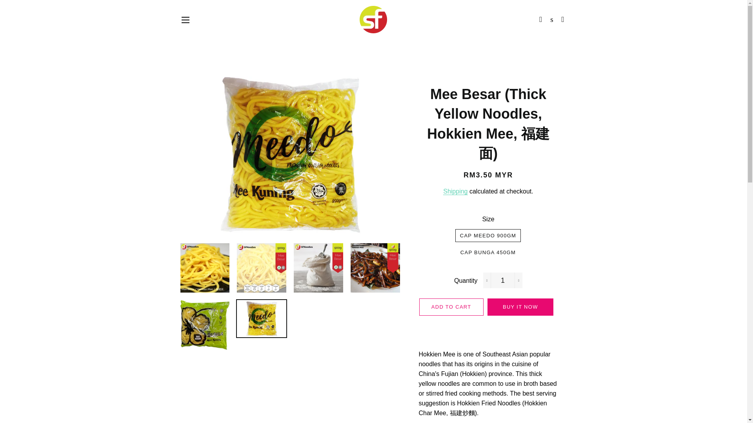 The width and height of the screenshot is (753, 423). I want to click on SITE NAVIGATION, so click(185, 20).